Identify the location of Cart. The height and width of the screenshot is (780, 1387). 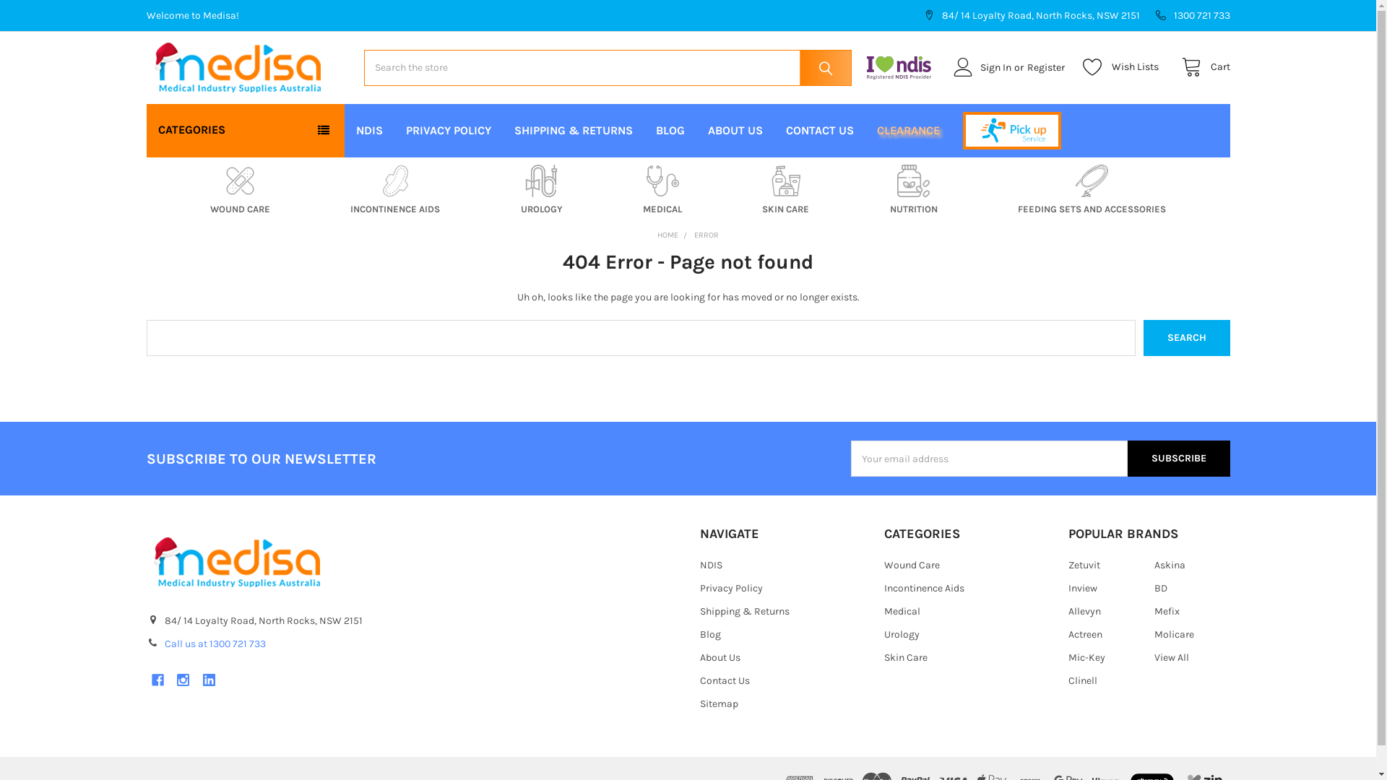
(1202, 68).